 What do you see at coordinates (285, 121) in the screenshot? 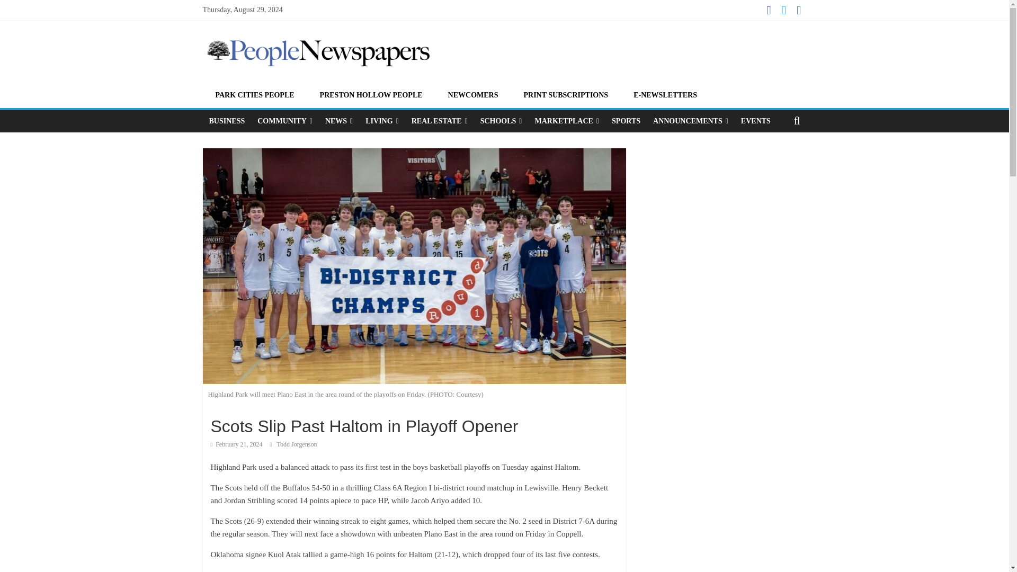
I see `COMMUNITY` at bounding box center [285, 121].